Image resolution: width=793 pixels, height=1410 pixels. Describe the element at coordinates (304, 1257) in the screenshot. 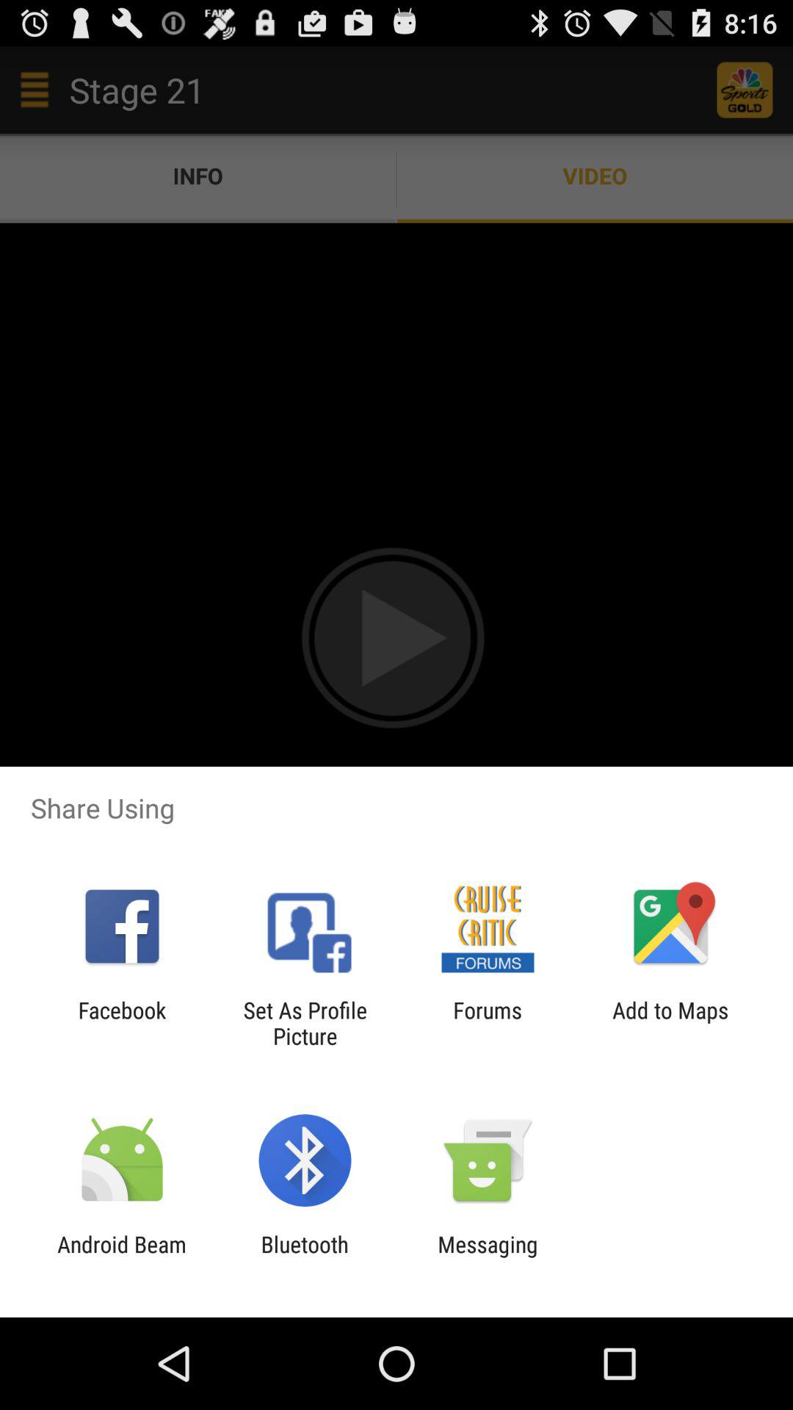

I see `tap app to the right of android beam item` at that location.